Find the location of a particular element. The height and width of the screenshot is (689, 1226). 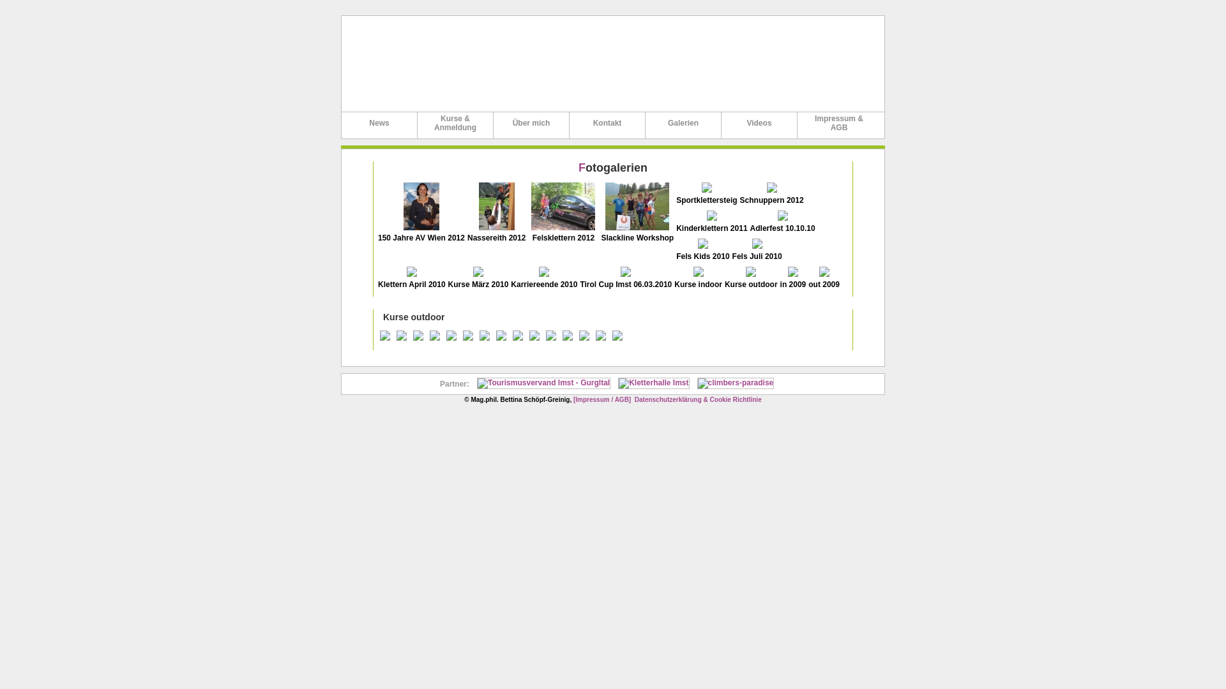

Slackline Workshop is located at coordinates (637, 235).